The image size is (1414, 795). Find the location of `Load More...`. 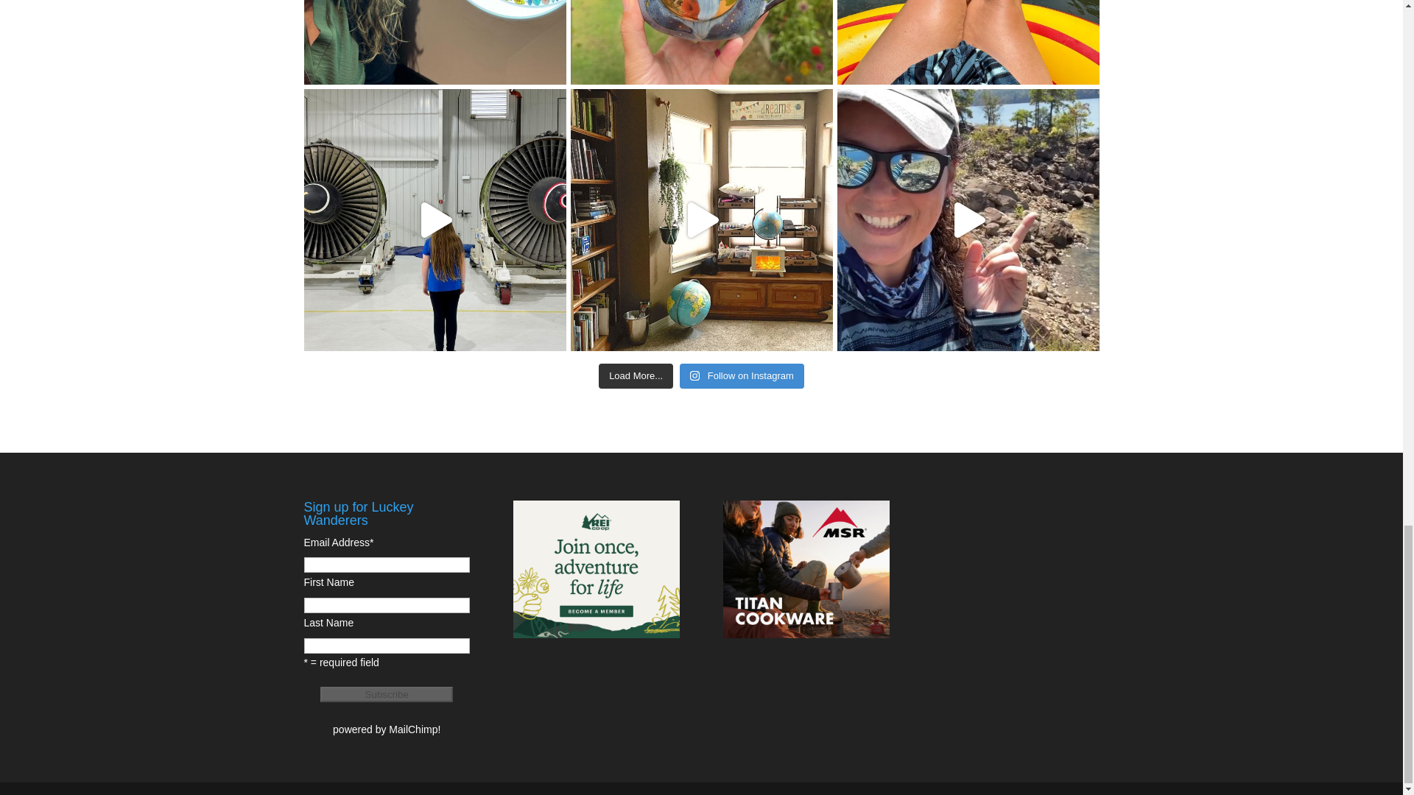

Load More... is located at coordinates (635, 375).